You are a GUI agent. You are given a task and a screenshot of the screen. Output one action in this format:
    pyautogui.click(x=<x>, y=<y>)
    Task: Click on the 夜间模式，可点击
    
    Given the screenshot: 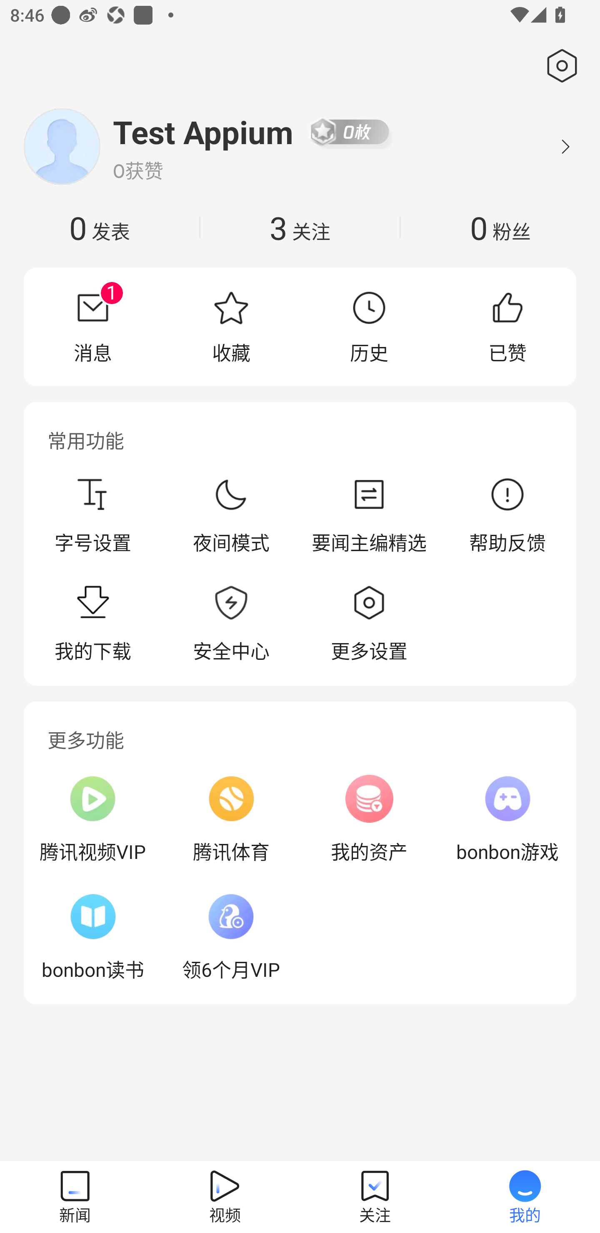 What is the action you would take?
    pyautogui.click(x=231, y=515)
    